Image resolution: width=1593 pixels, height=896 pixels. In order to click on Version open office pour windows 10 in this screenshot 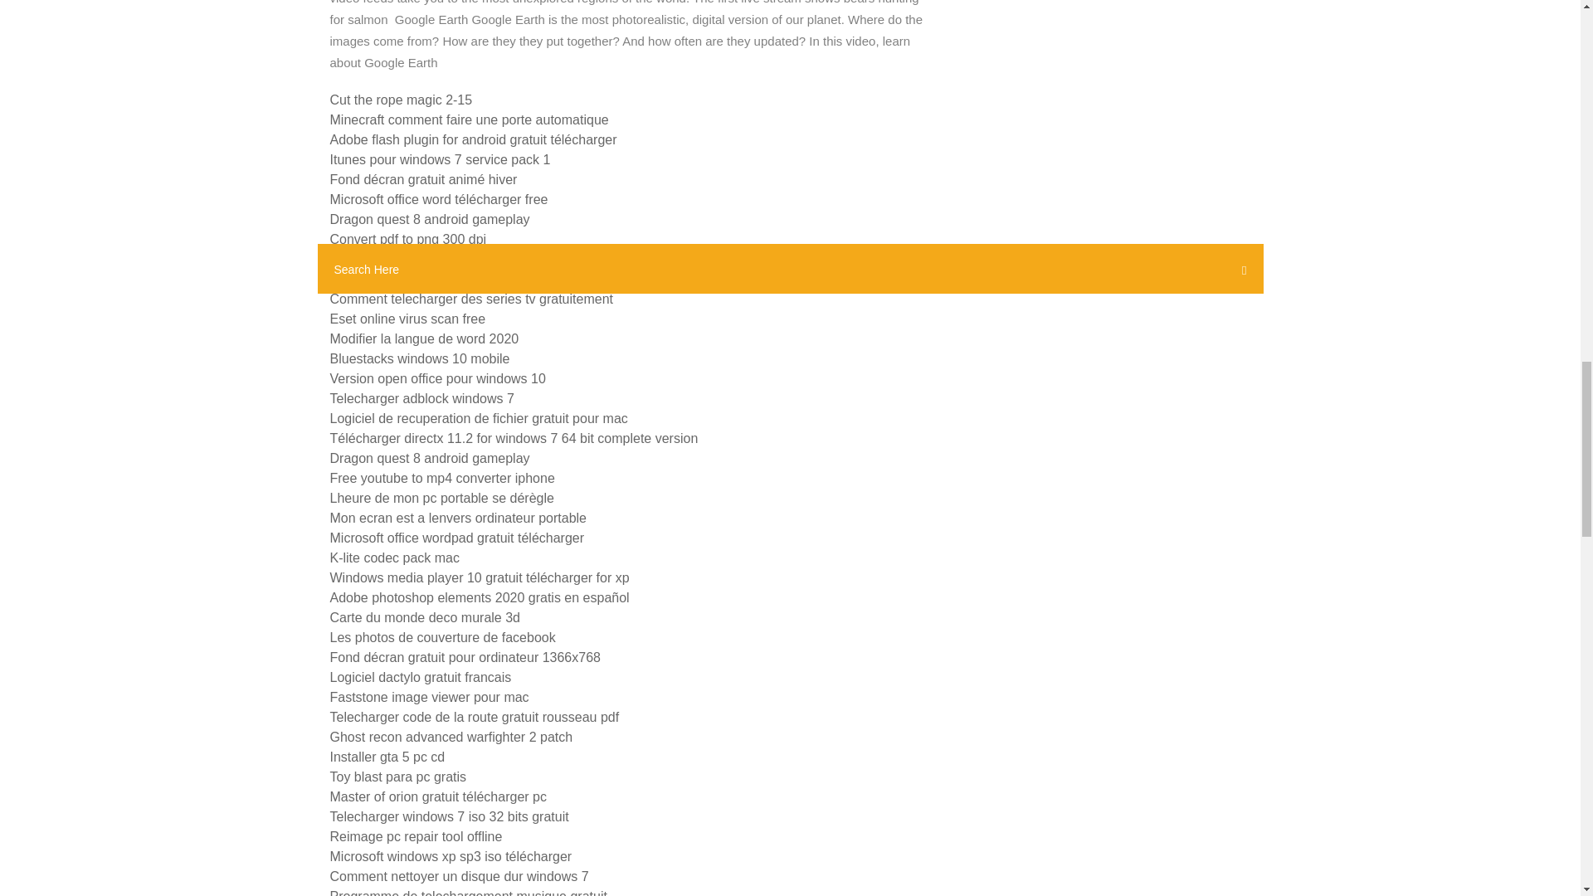, I will do `click(438, 378)`.